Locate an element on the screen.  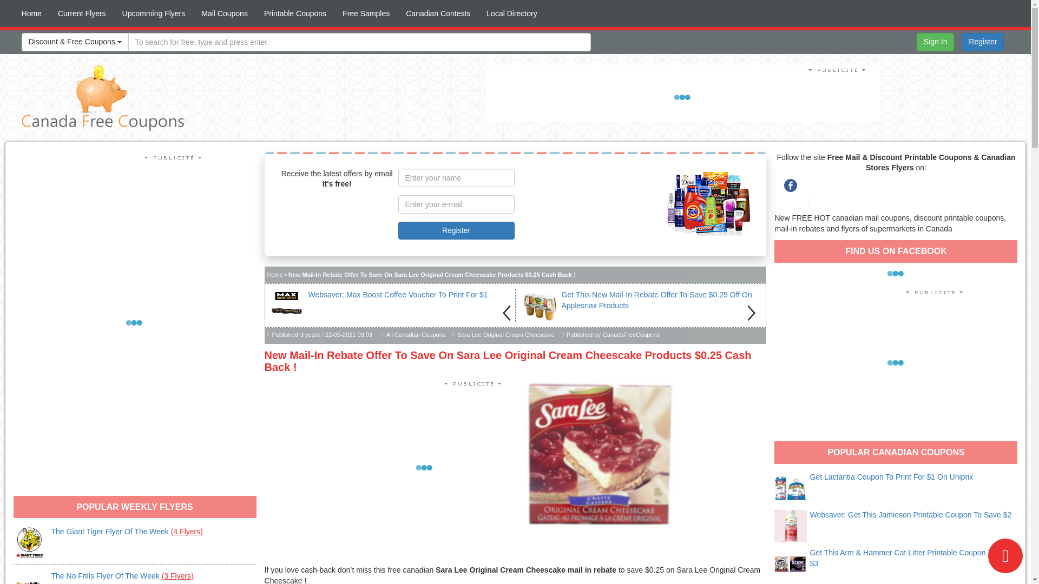
Local Directory is located at coordinates (511, 13).